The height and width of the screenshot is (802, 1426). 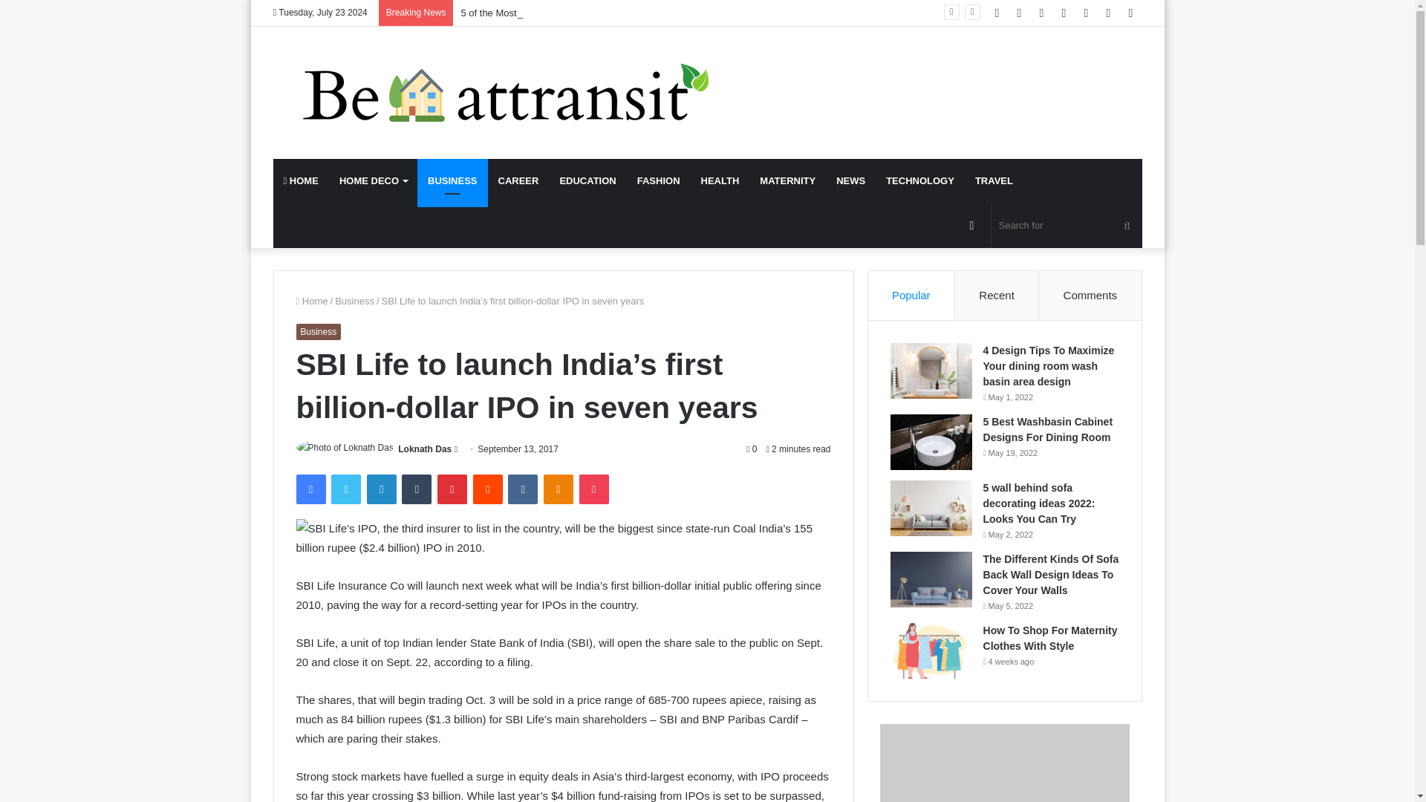 I want to click on Facebook, so click(x=310, y=489).